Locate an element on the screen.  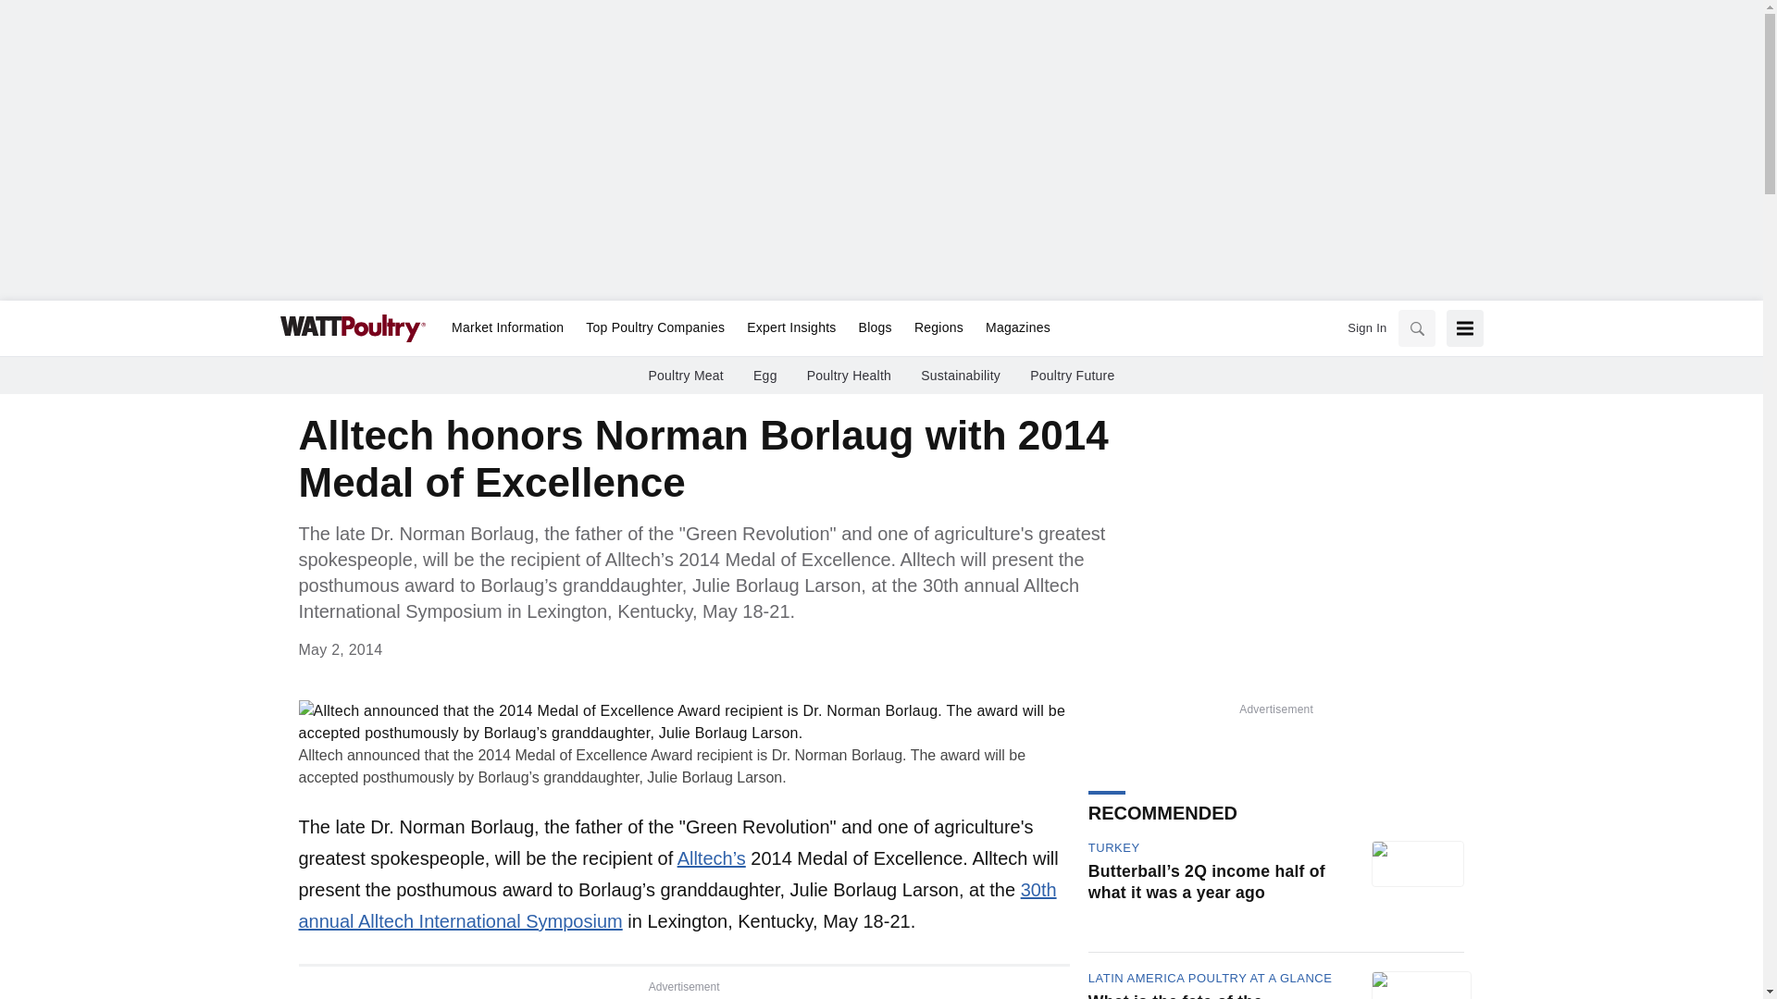
Poultry Future is located at coordinates (1072, 376).